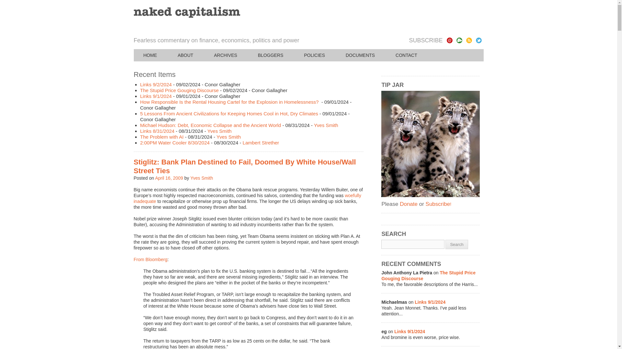 The height and width of the screenshot is (349, 622). What do you see at coordinates (406, 55) in the screenshot?
I see `CONTACT` at bounding box center [406, 55].